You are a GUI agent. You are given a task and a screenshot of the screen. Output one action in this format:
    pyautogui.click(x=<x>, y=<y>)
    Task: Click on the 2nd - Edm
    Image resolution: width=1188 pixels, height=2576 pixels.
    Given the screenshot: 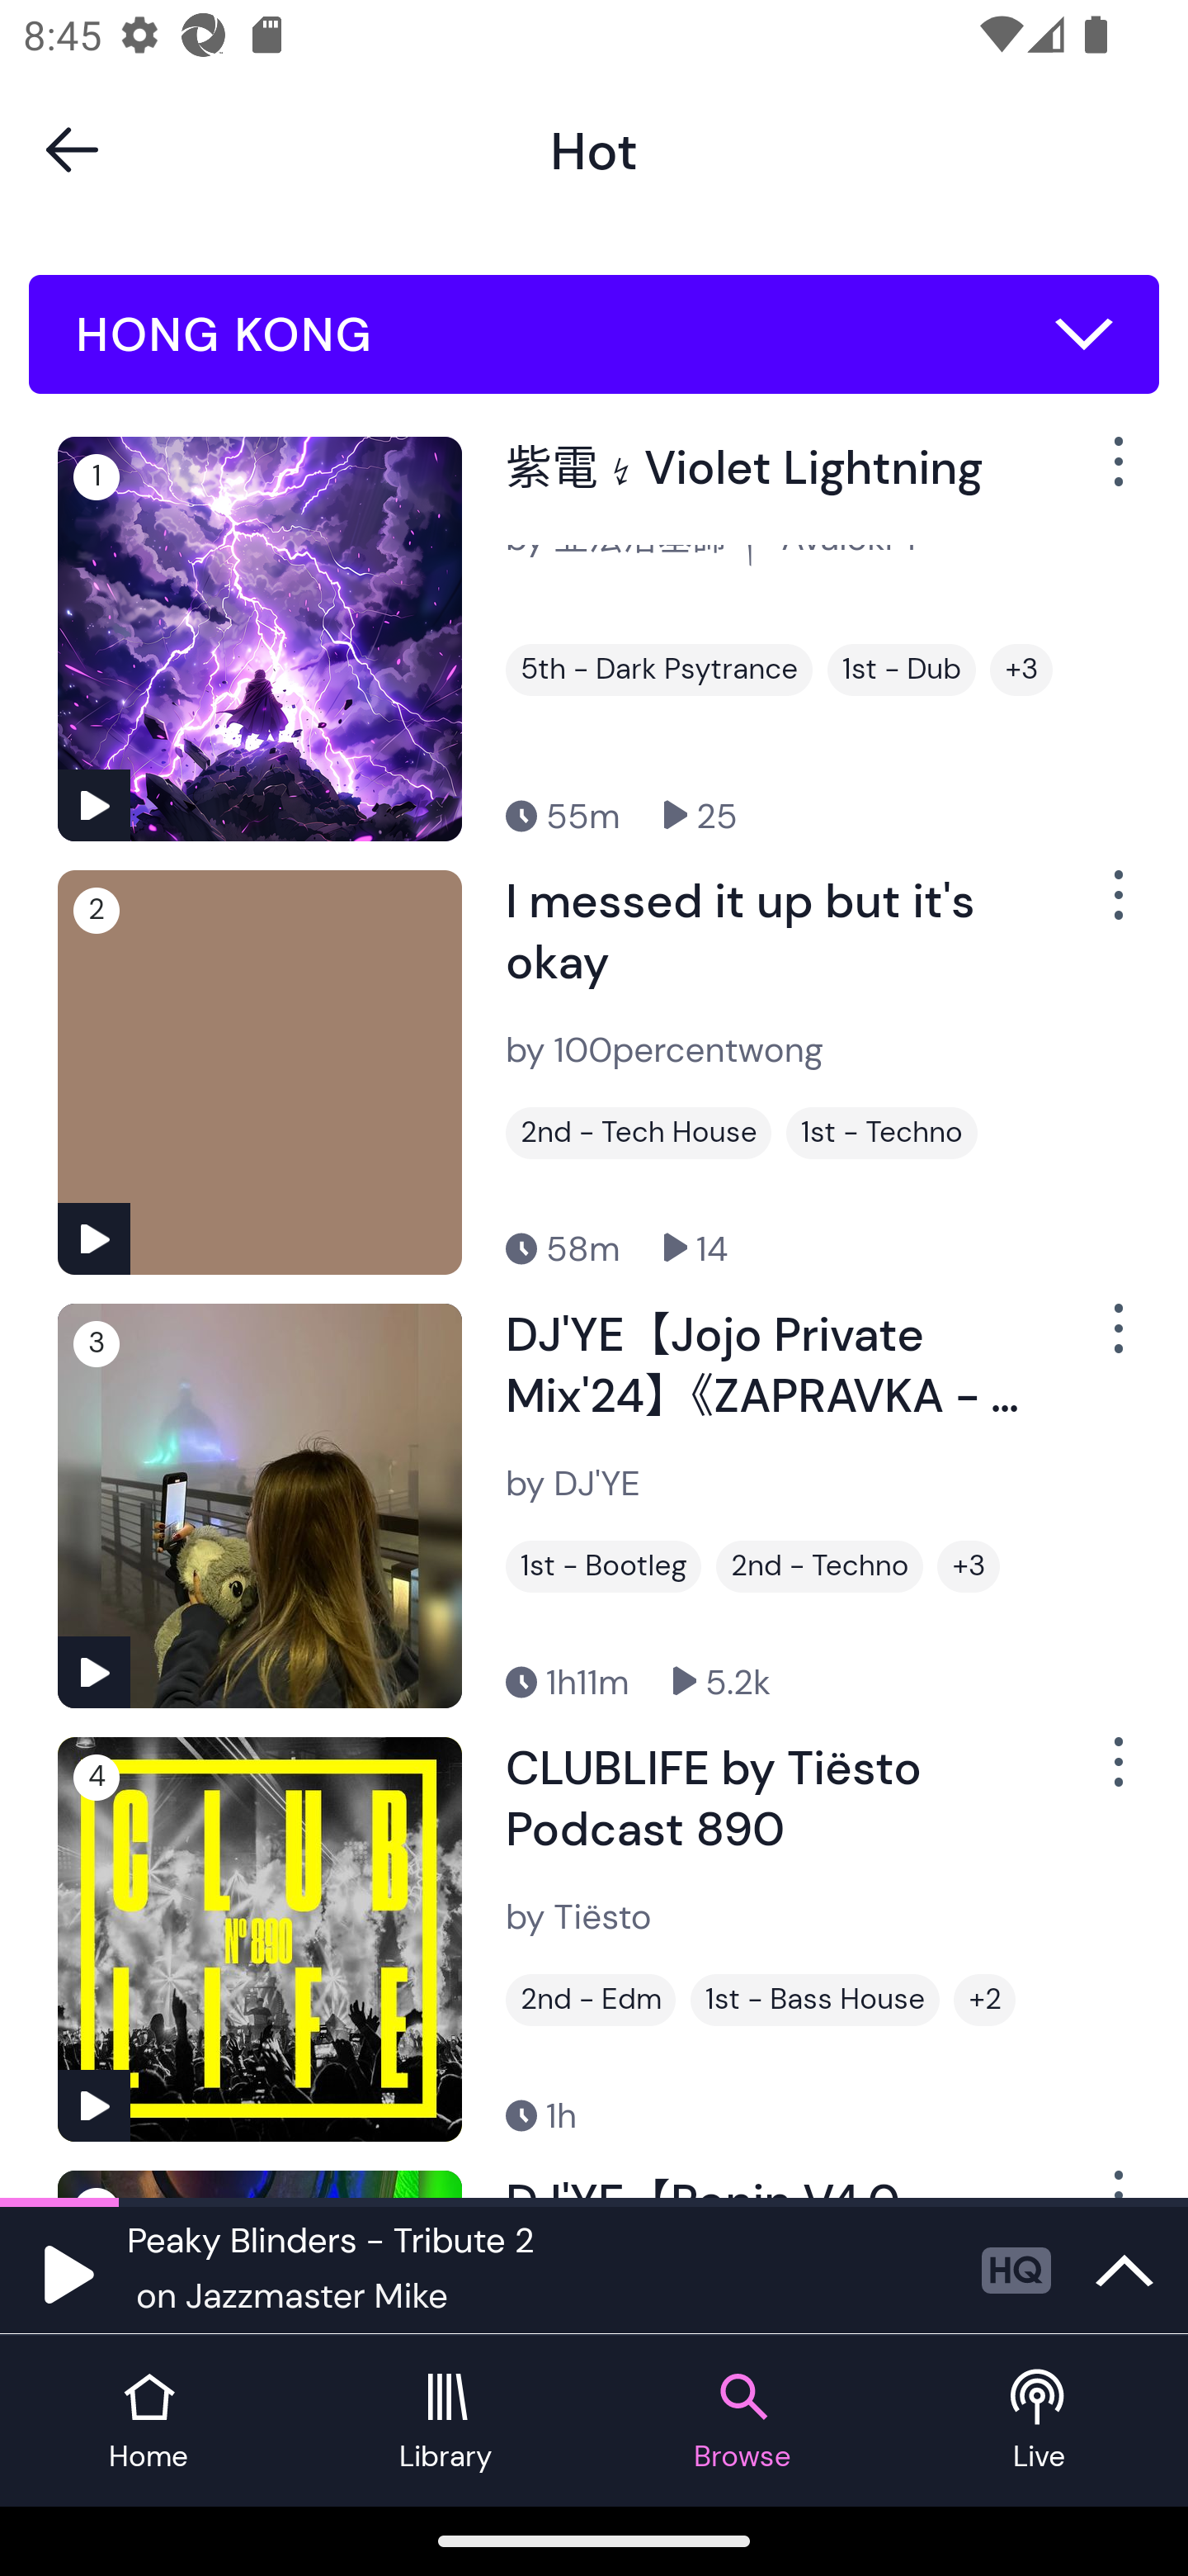 What is the action you would take?
    pyautogui.click(x=591, y=2000)
    